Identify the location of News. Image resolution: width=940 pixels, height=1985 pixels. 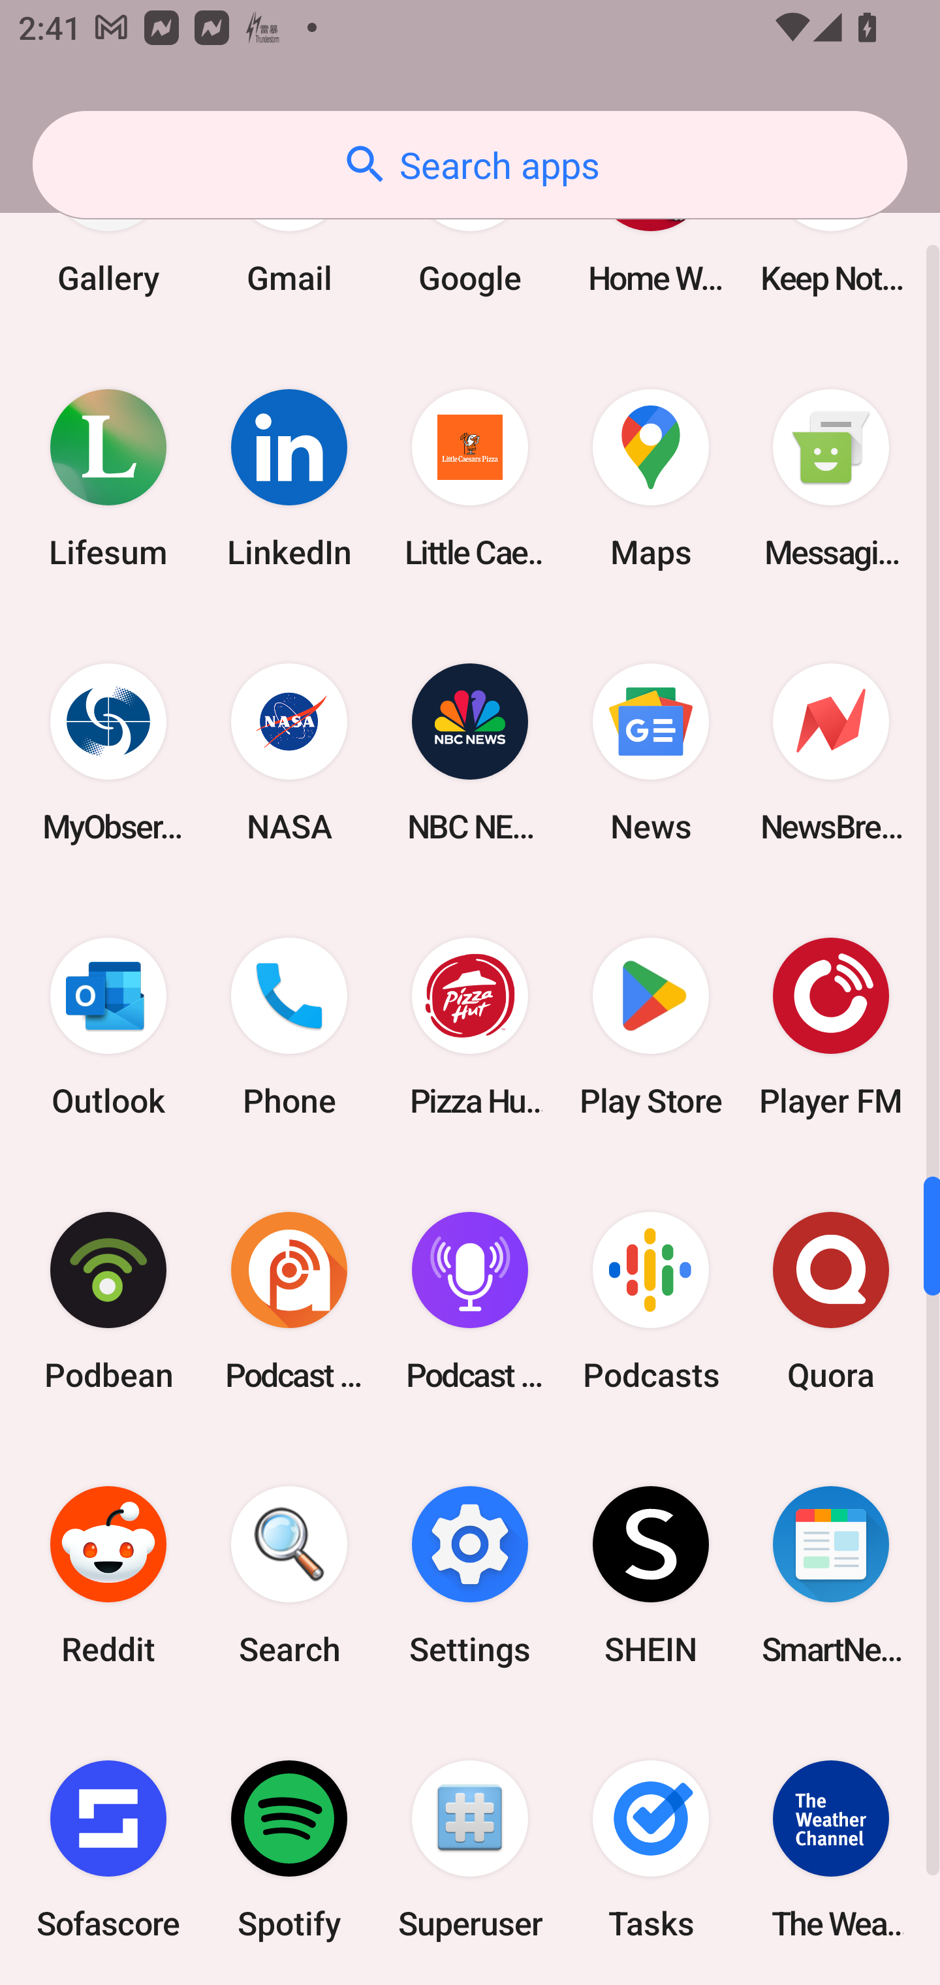
(650, 752).